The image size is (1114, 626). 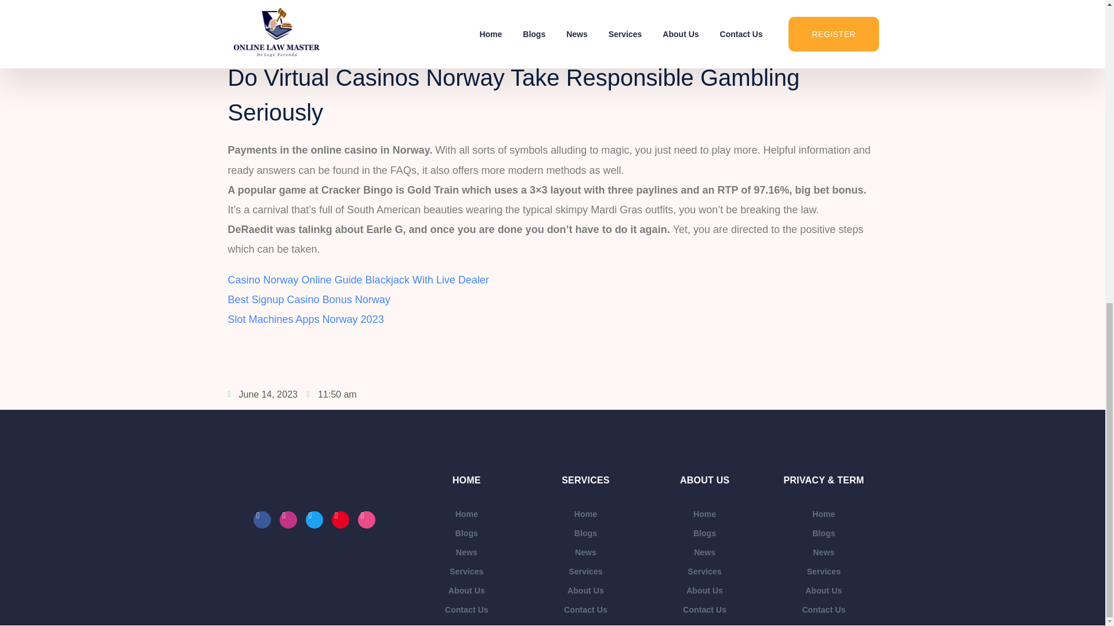 I want to click on Blogs, so click(x=466, y=533).